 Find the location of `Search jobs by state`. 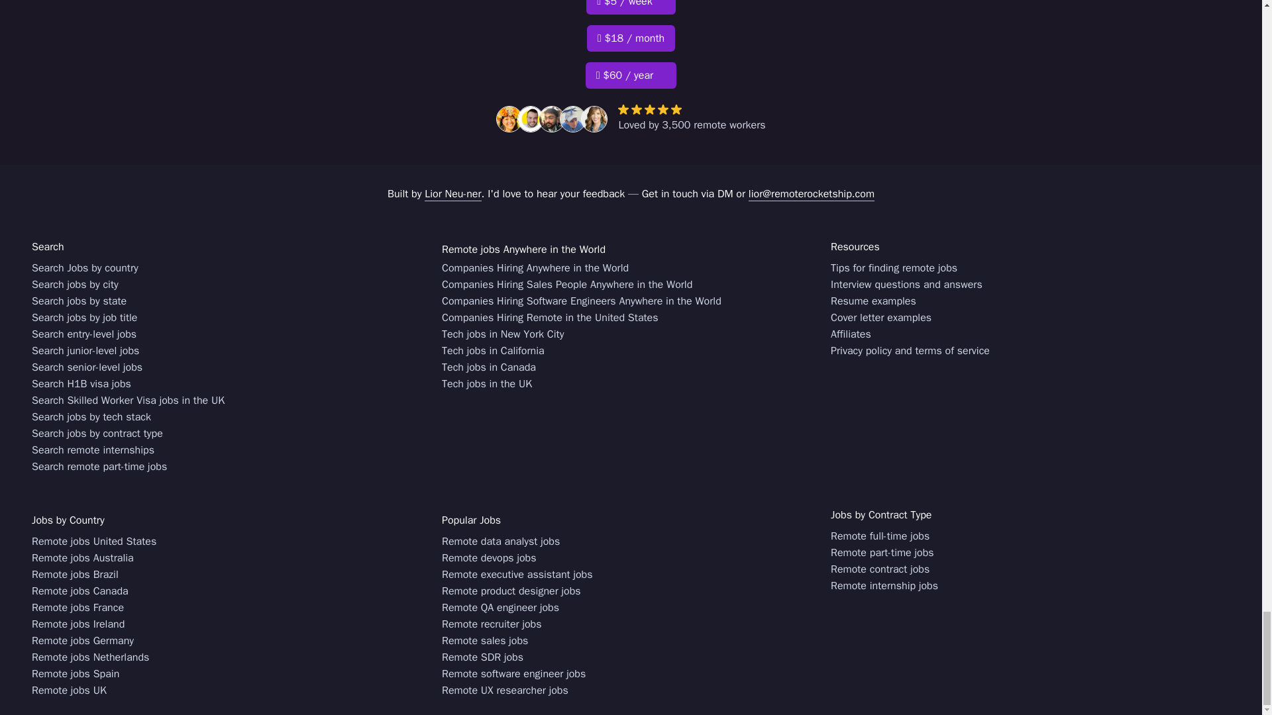

Search jobs by state is located at coordinates (79, 301).